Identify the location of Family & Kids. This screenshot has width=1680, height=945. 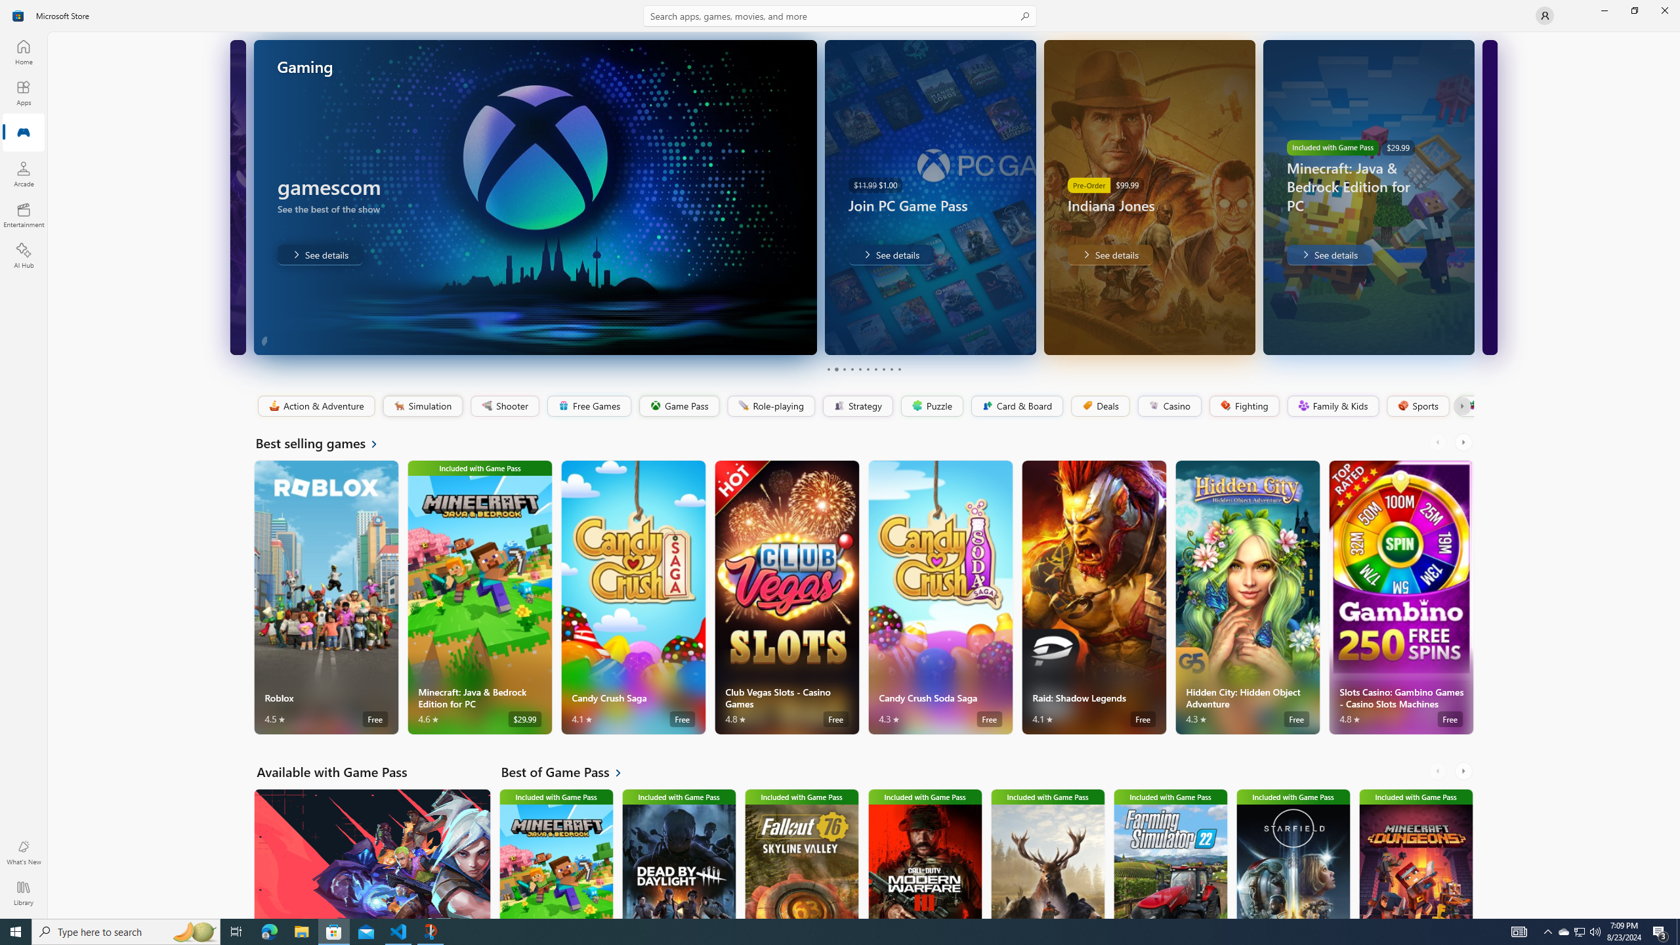
(1332, 406).